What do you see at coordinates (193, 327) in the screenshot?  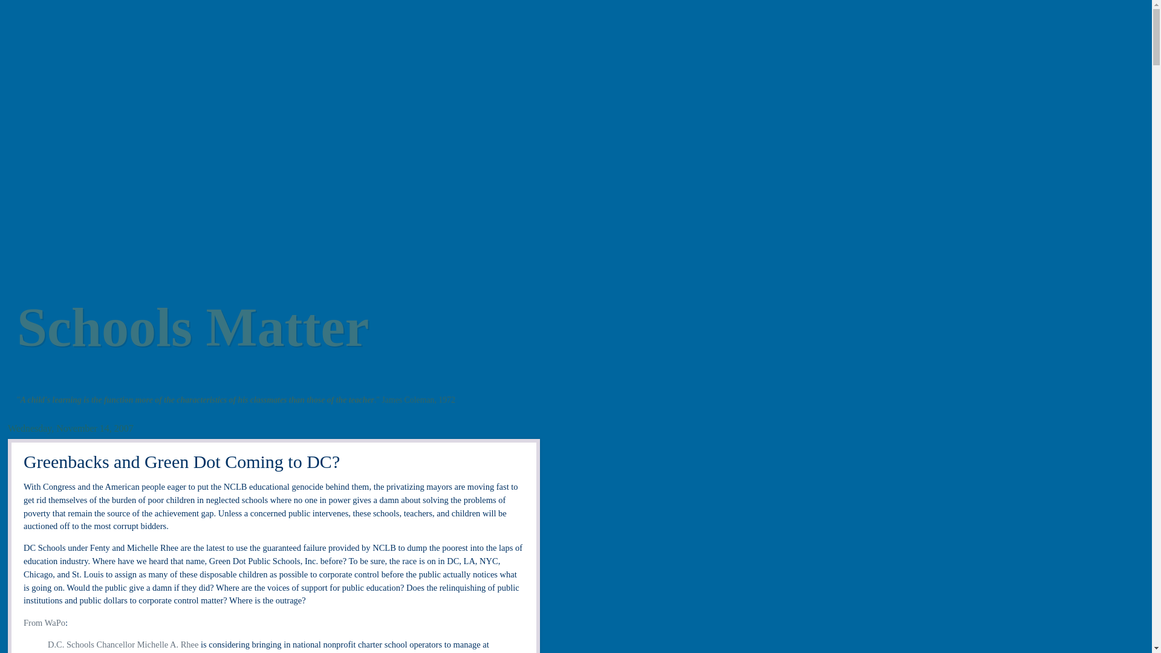 I see `Schools Matter` at bounding box center [193, 327].